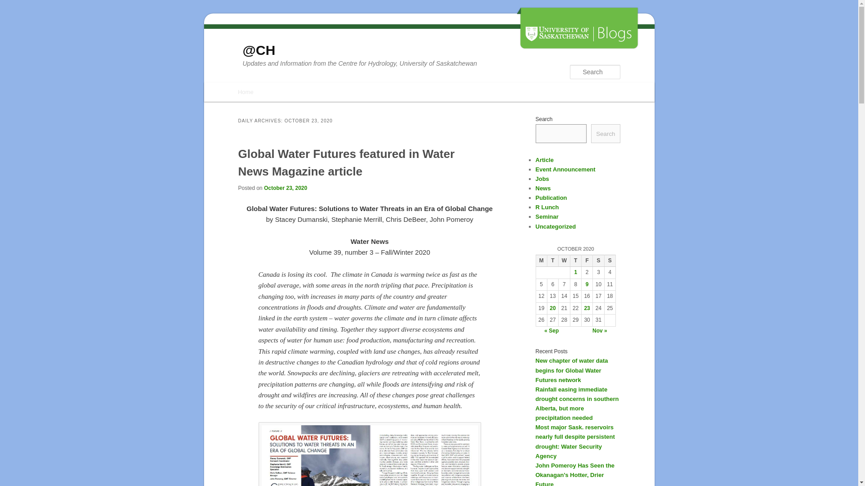 This screenshot has height=486, width=865. I want to click on Jobs, so click(542, 179).